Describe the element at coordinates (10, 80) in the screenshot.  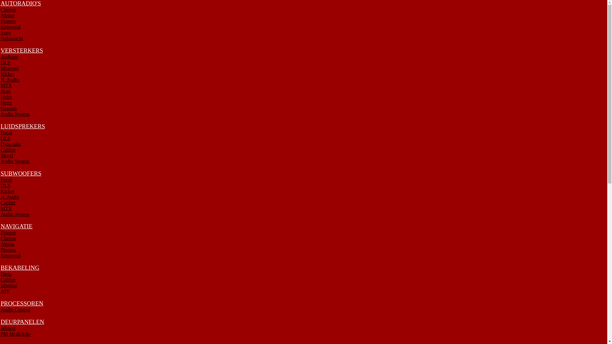
I see `JL Audio` at that location.